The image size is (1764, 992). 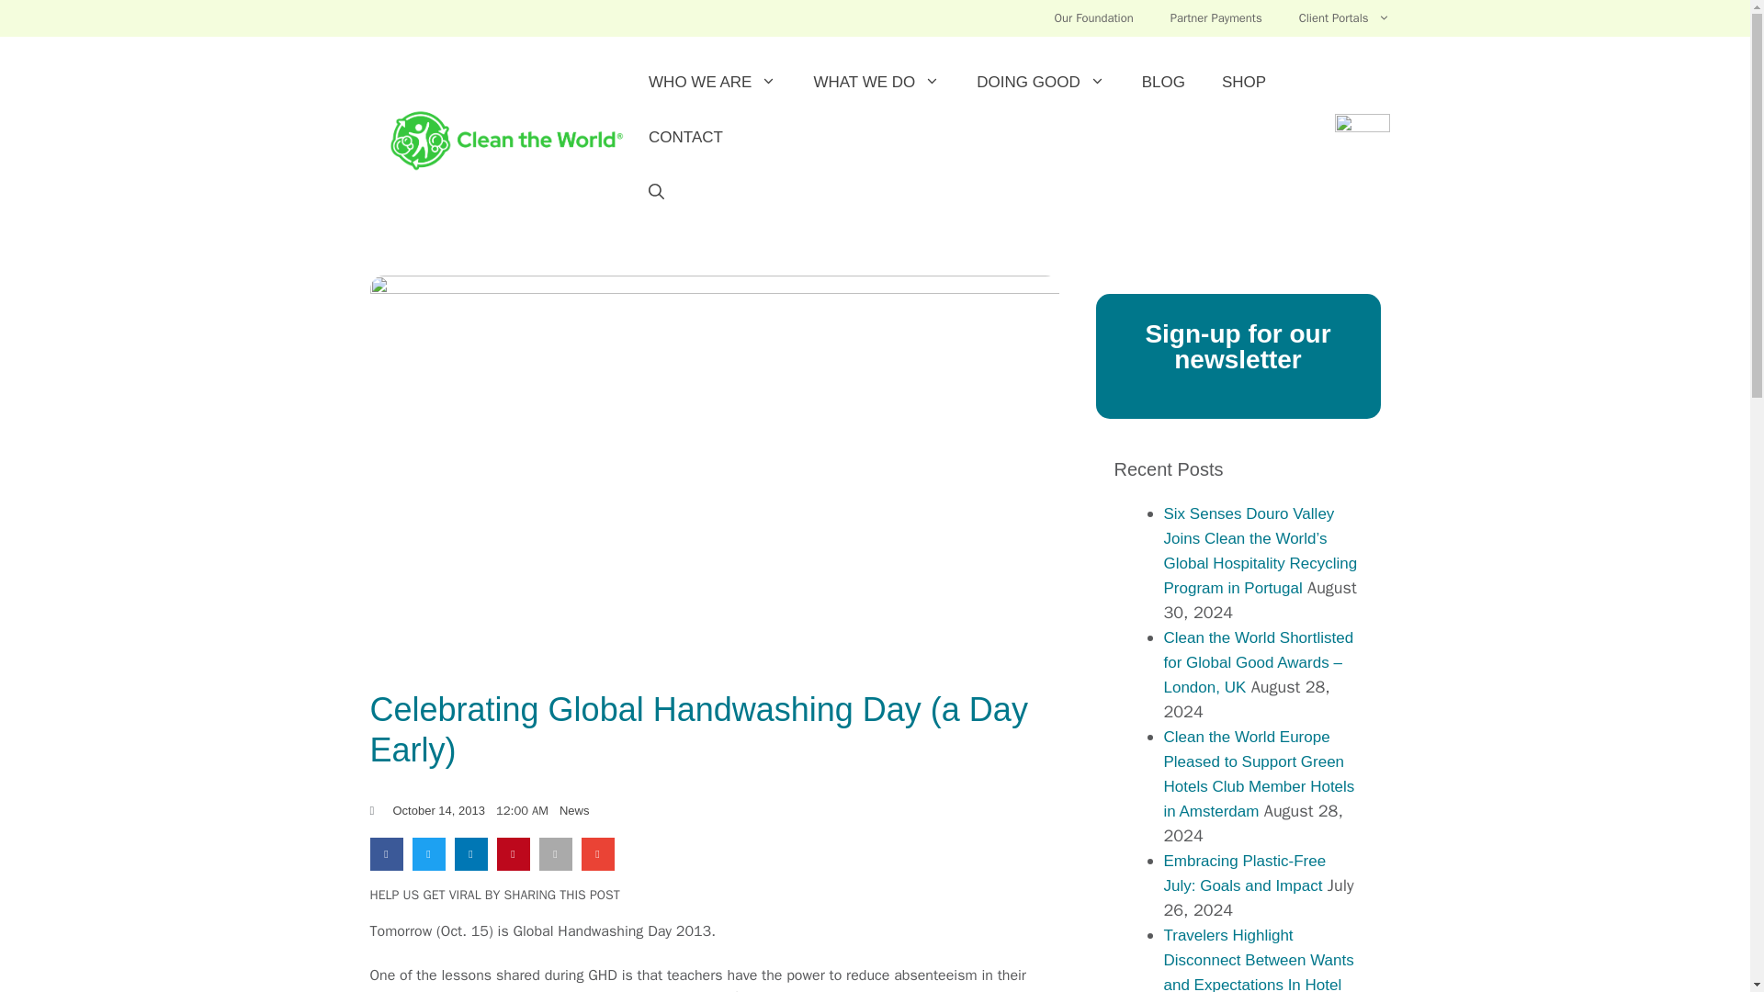 What do you see at coordinates (1343, 18) in the screenshot?
I see `Client Portals` at bounding box center [1343, 18].